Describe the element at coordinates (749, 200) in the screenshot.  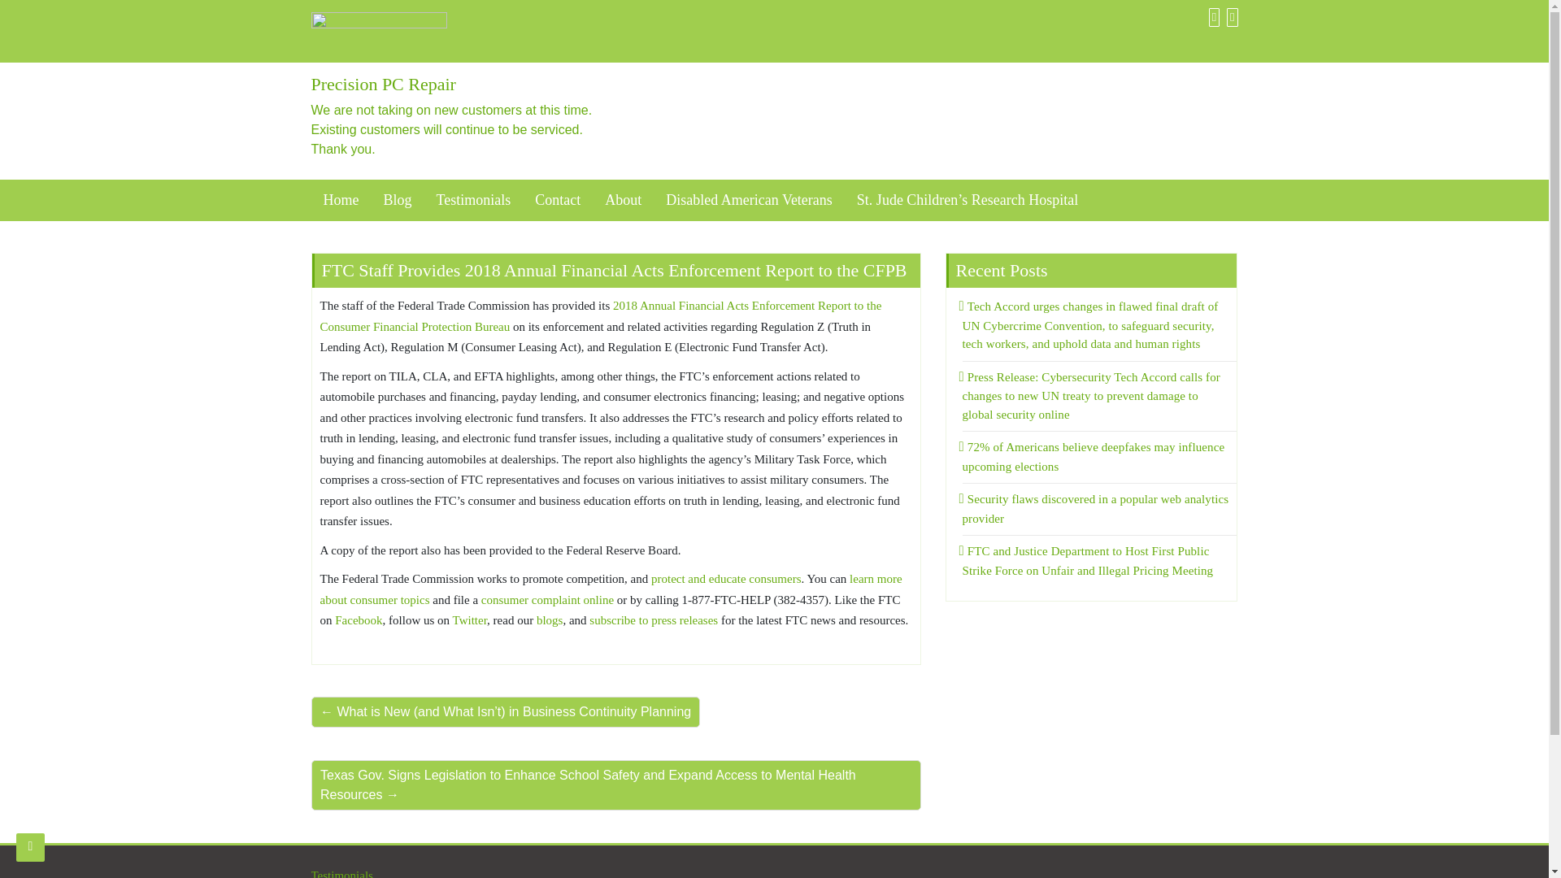
I see `Disabled American Veterans` at that location.